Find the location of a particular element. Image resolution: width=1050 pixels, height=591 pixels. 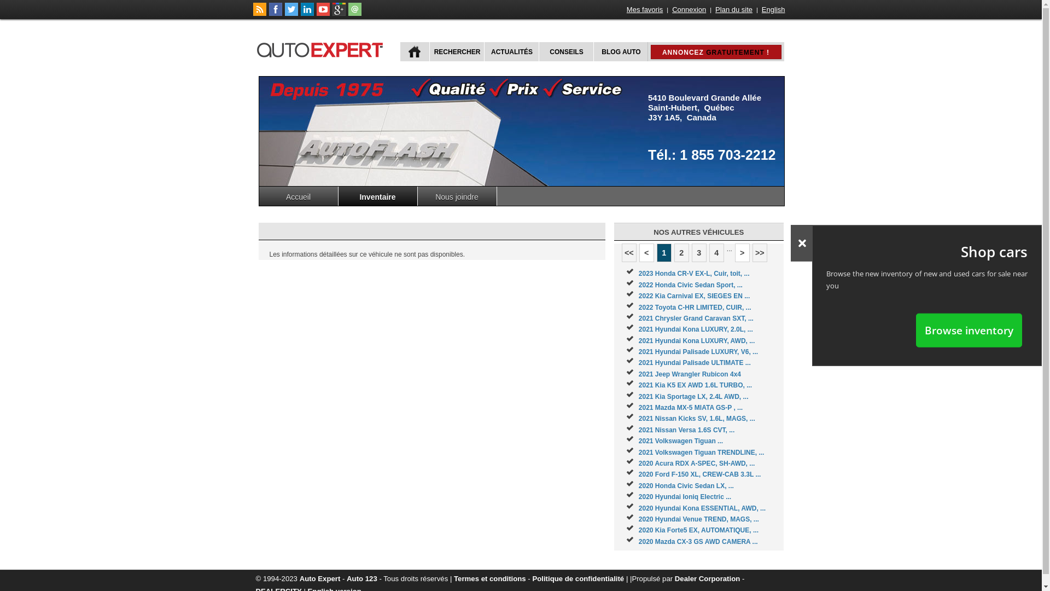

Termes et conditions is located at coordinates (490, 579).